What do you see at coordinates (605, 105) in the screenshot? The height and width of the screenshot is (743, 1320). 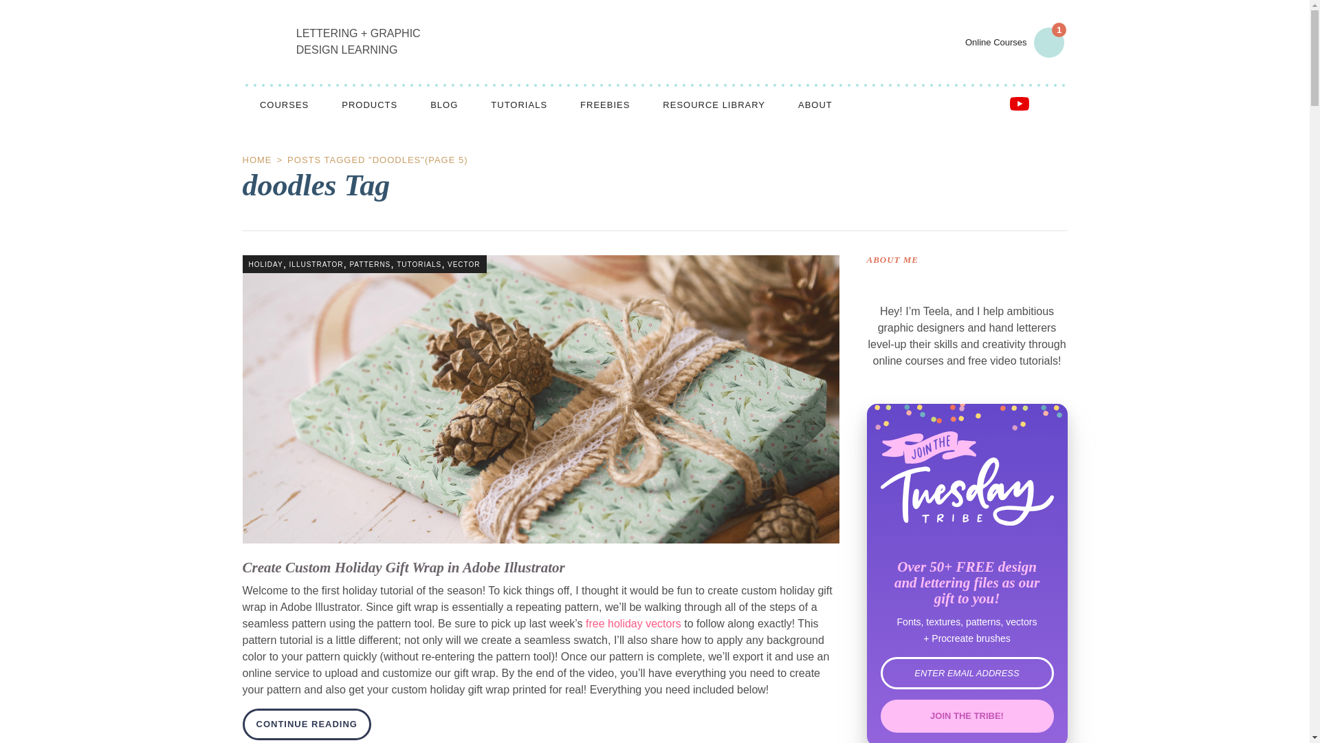 I see `Freebies` at bounding box center [605, 105].